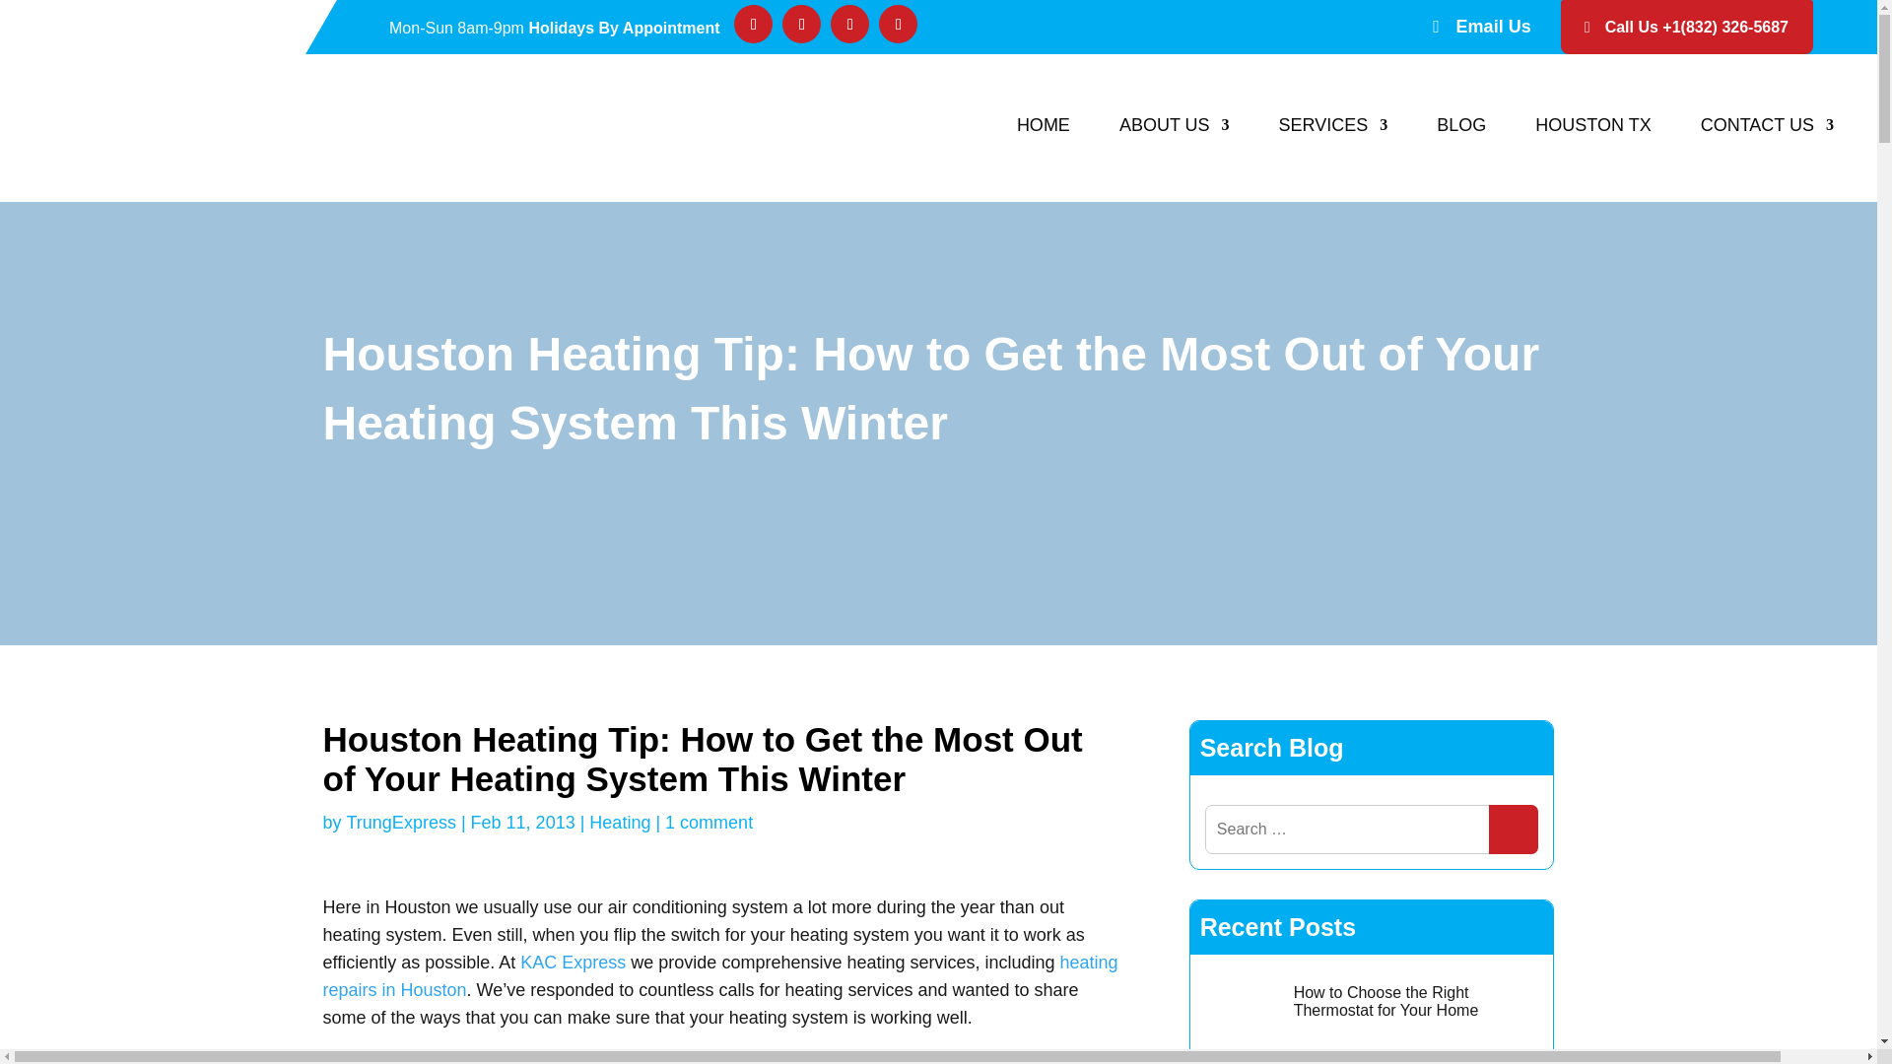 The width and height of the screenshot is (1892, 1064). I want to click on Follow on Youtube, so click(849, 24).